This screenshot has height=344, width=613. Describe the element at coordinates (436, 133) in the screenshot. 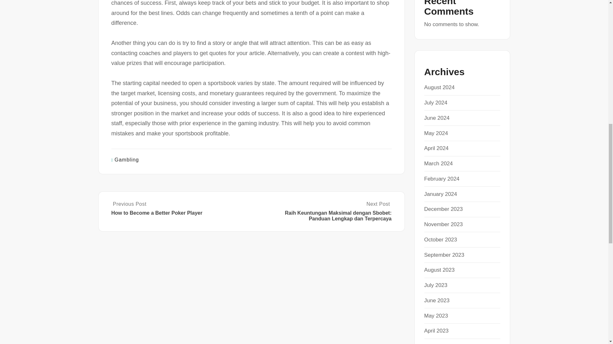

I see `May 2024` at that location.